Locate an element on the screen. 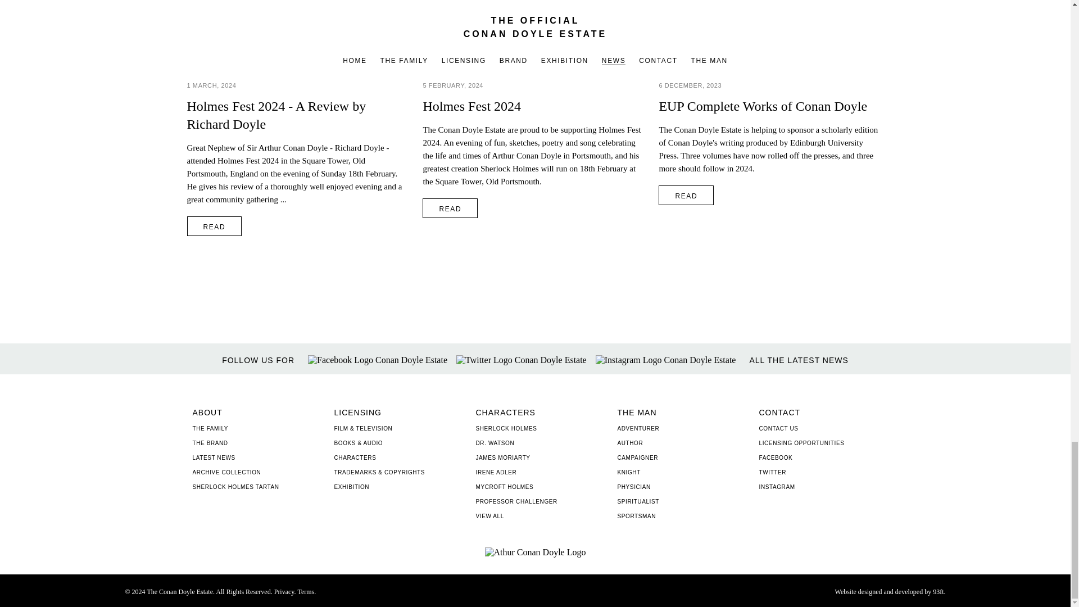  READ is located at coordinates (450, 208).